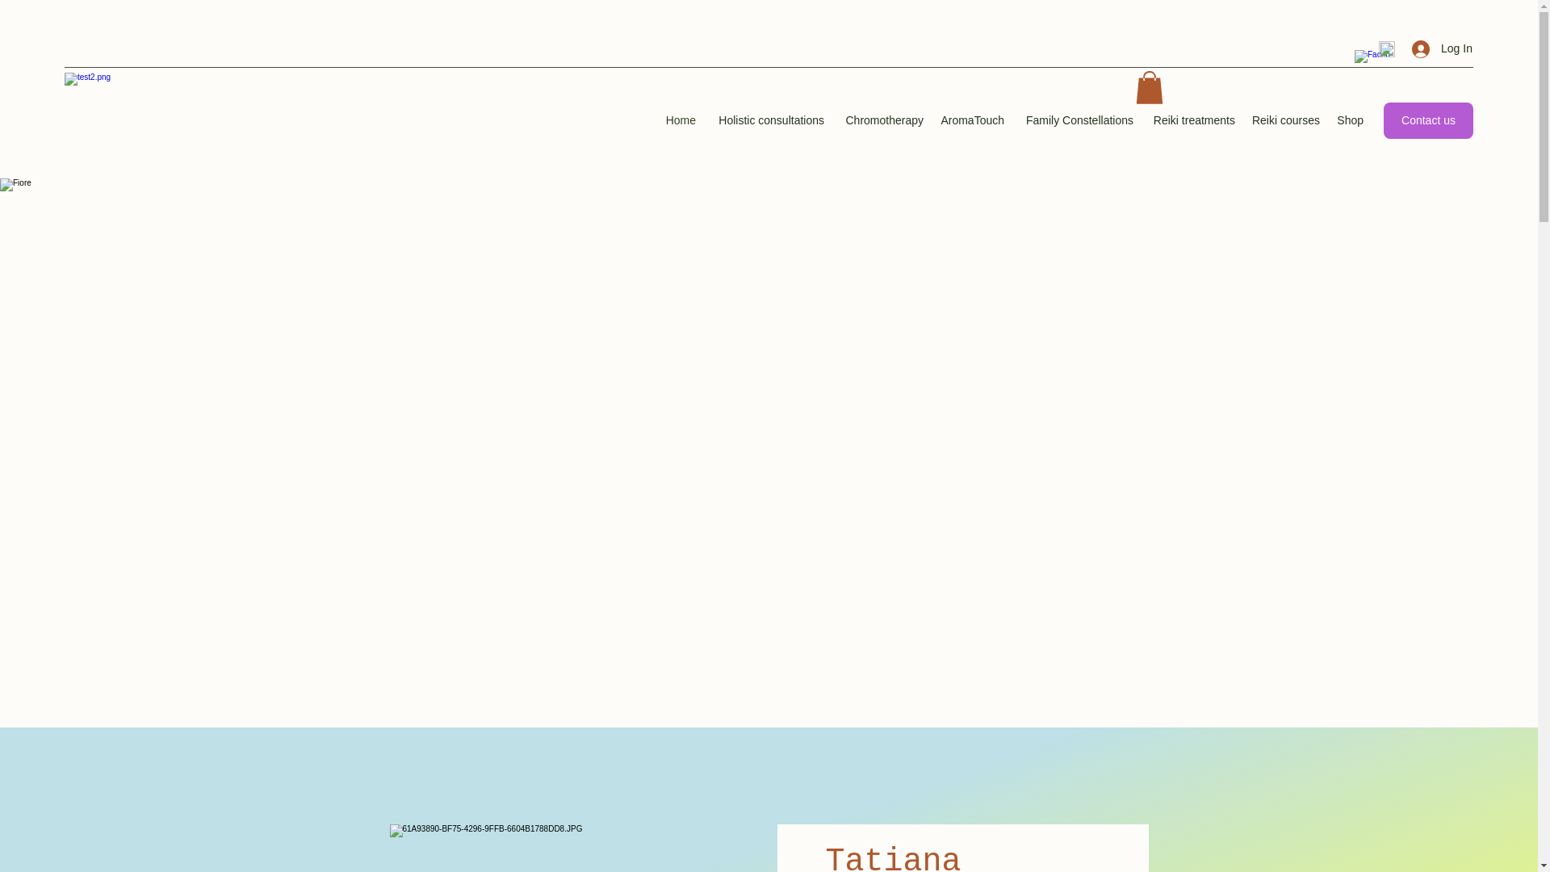 The image size is (1550, 872). What do you see at coordinates (1076, 120) in the screenshot?
I see `Family Constellations` at bounding box center [1076, 120].